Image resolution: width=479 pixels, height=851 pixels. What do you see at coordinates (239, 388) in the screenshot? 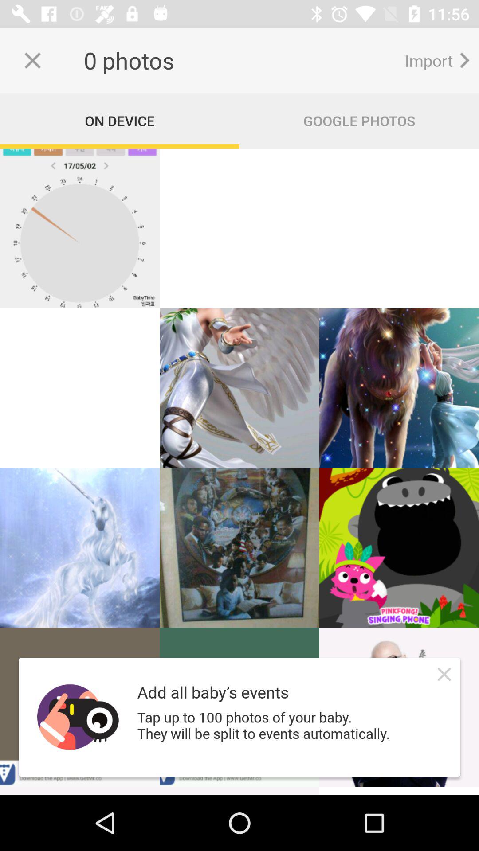
I see `select the image in the second row` at bounding box center [239, 388].